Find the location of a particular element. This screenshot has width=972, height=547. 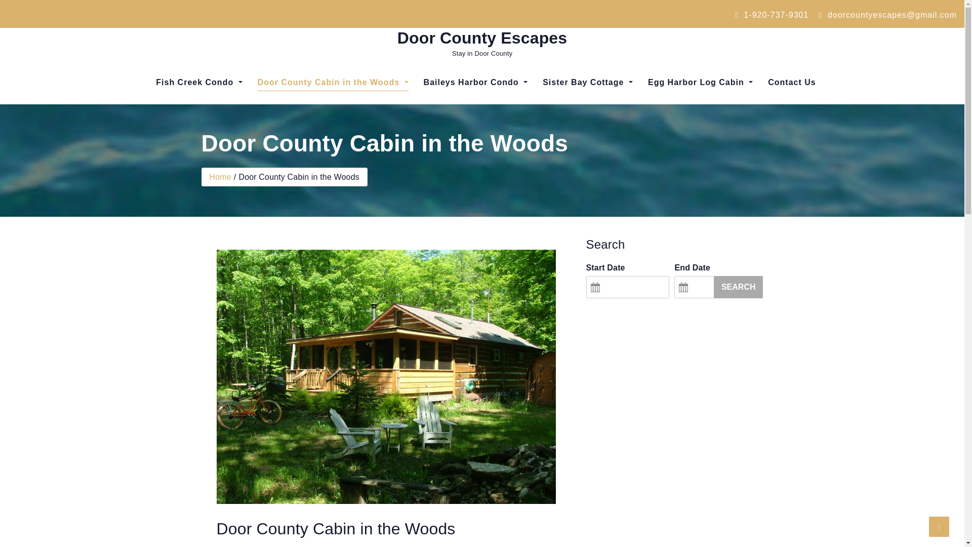

Door County Cabin in the Woods is located at coordinates (333, 82).